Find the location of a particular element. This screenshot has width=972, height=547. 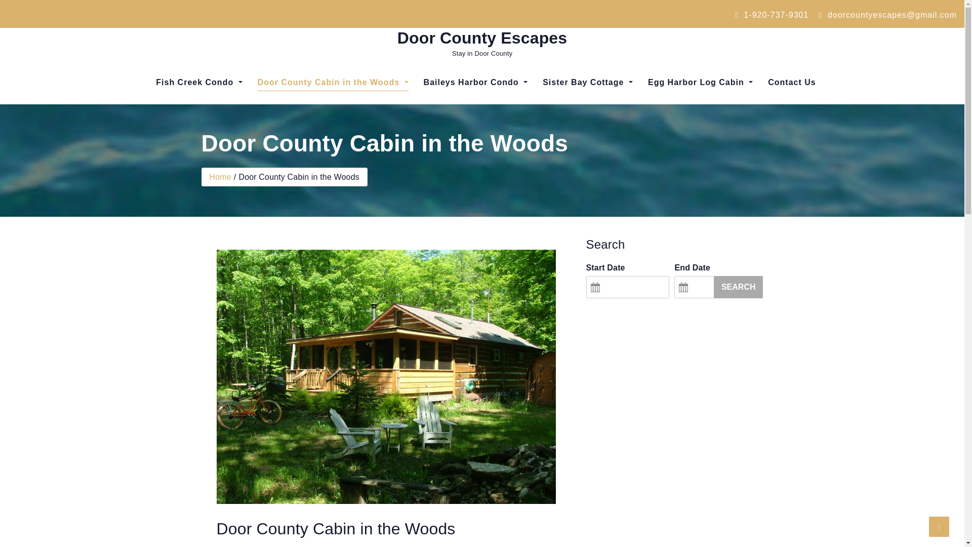

Door County Cabin in the Woods is located at coordinates (333, 82).